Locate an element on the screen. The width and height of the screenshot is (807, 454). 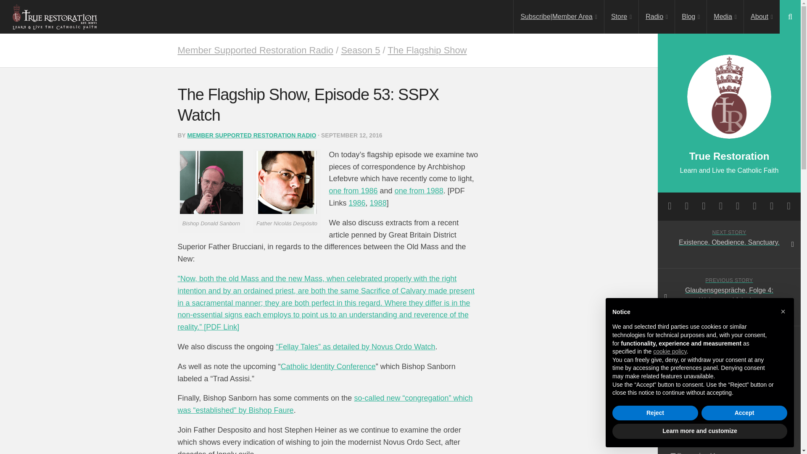
Media is located at coordinates (725, 17).